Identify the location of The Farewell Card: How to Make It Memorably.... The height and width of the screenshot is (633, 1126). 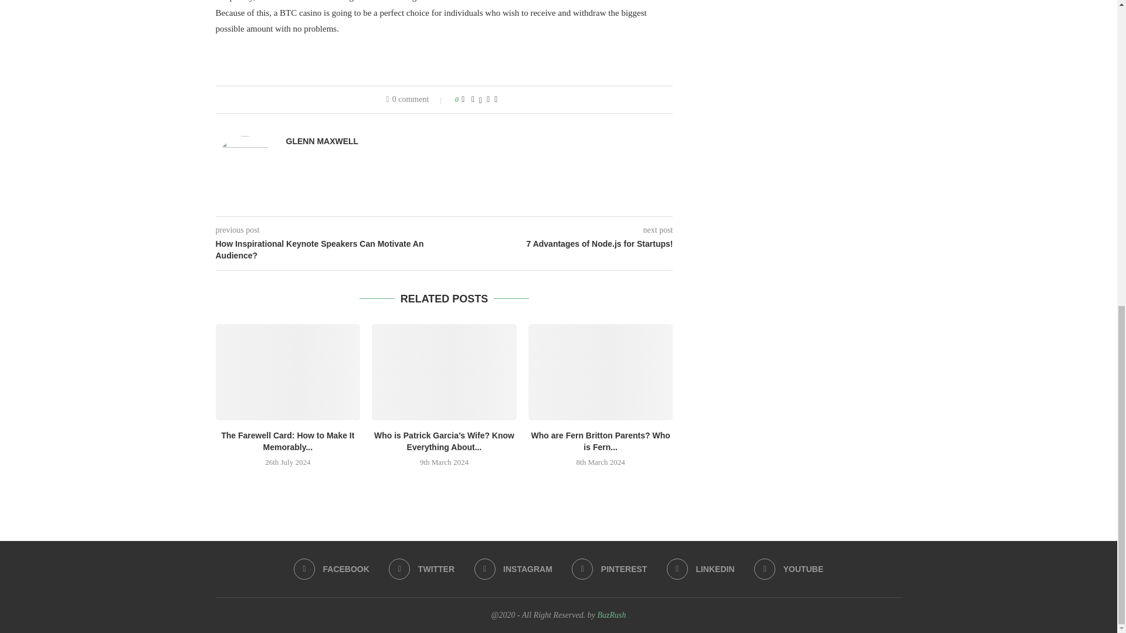
(287, 441).